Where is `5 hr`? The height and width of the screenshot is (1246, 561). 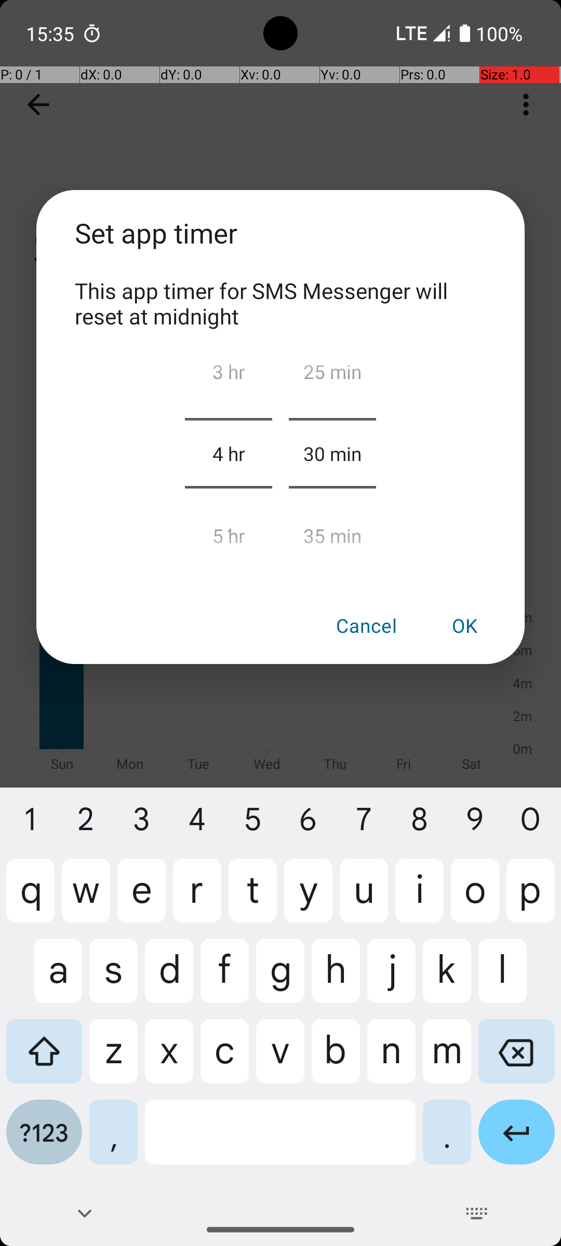
5 hr is located at coordinates (229, 531).